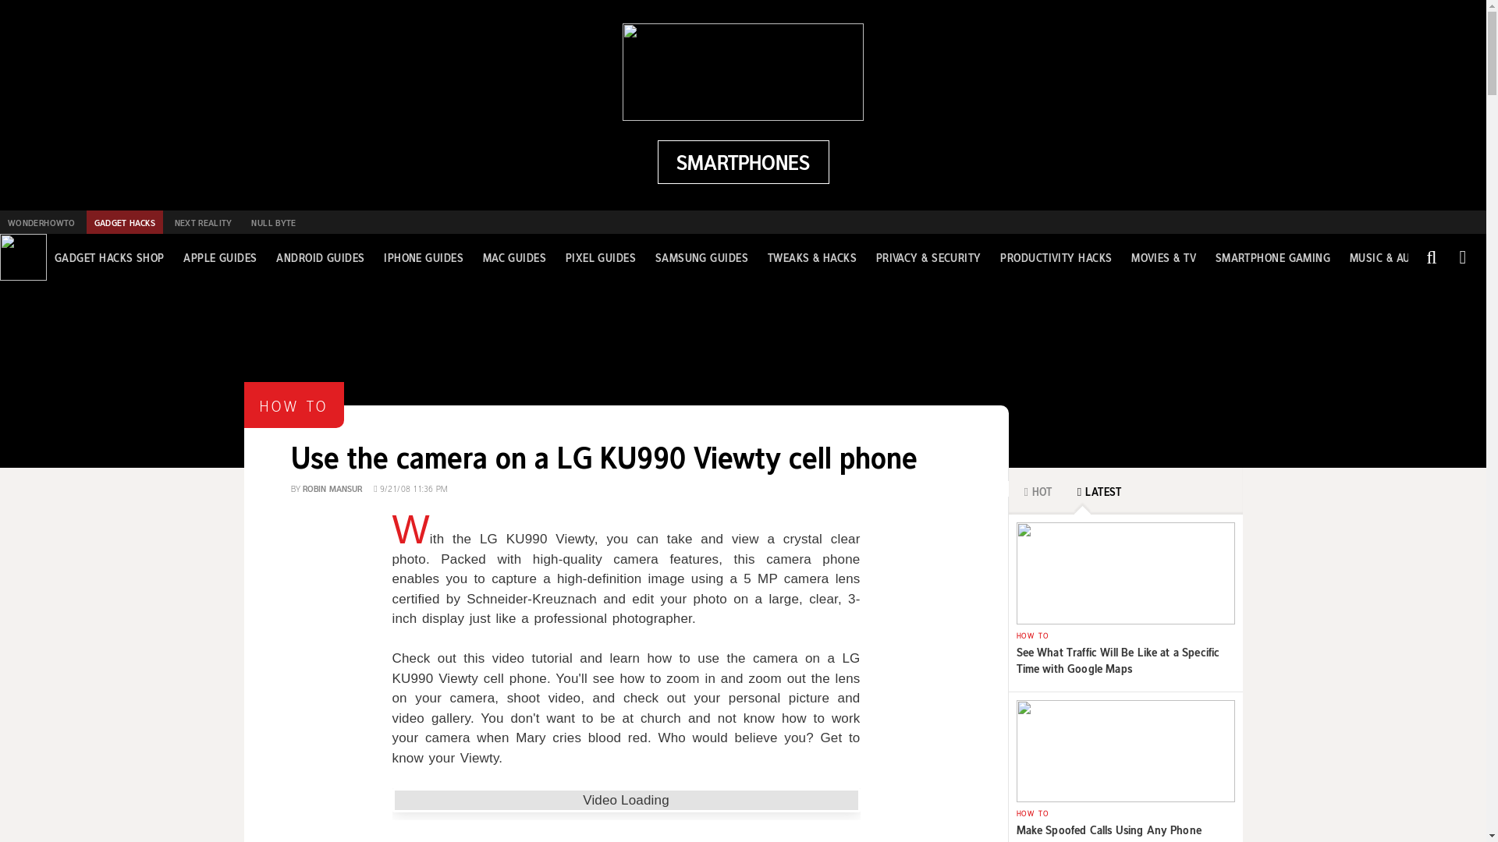 The height and width of the screenshot is (842, 1498). What do you see at coordinates (41, 222) in the screenshot?
I see `WONDERHOWTO` at bounding box center [41, 222].